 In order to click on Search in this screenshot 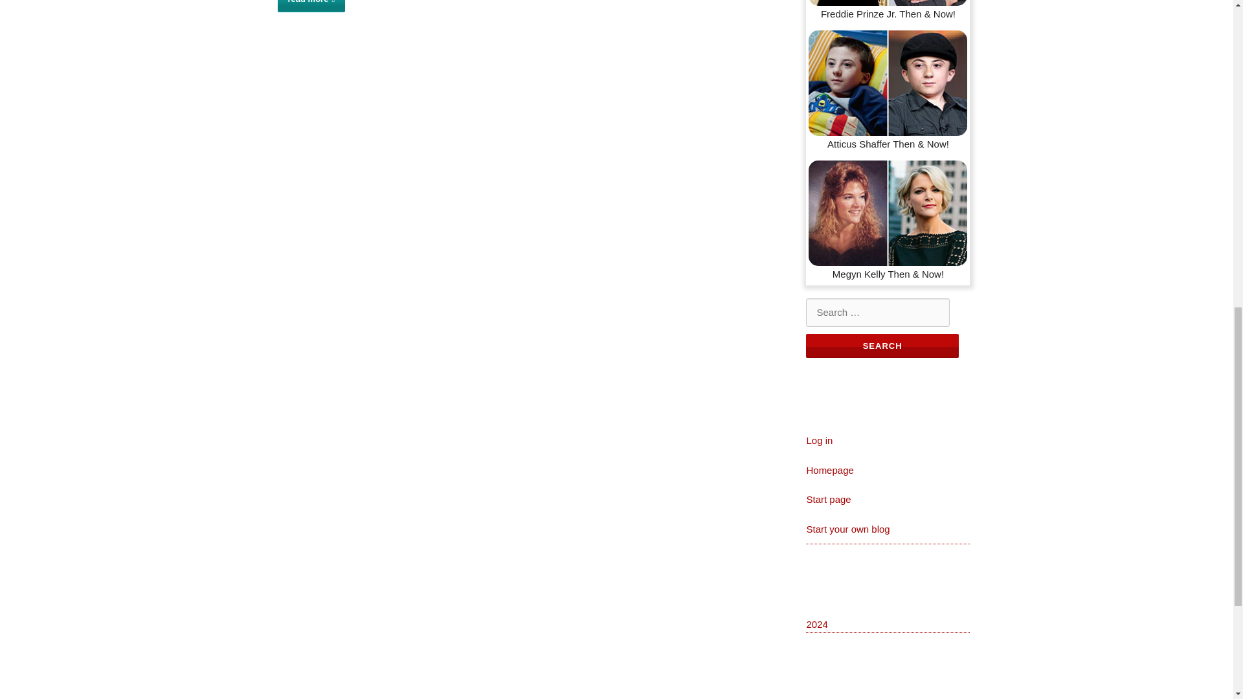, I will do `click(882, 346)`.